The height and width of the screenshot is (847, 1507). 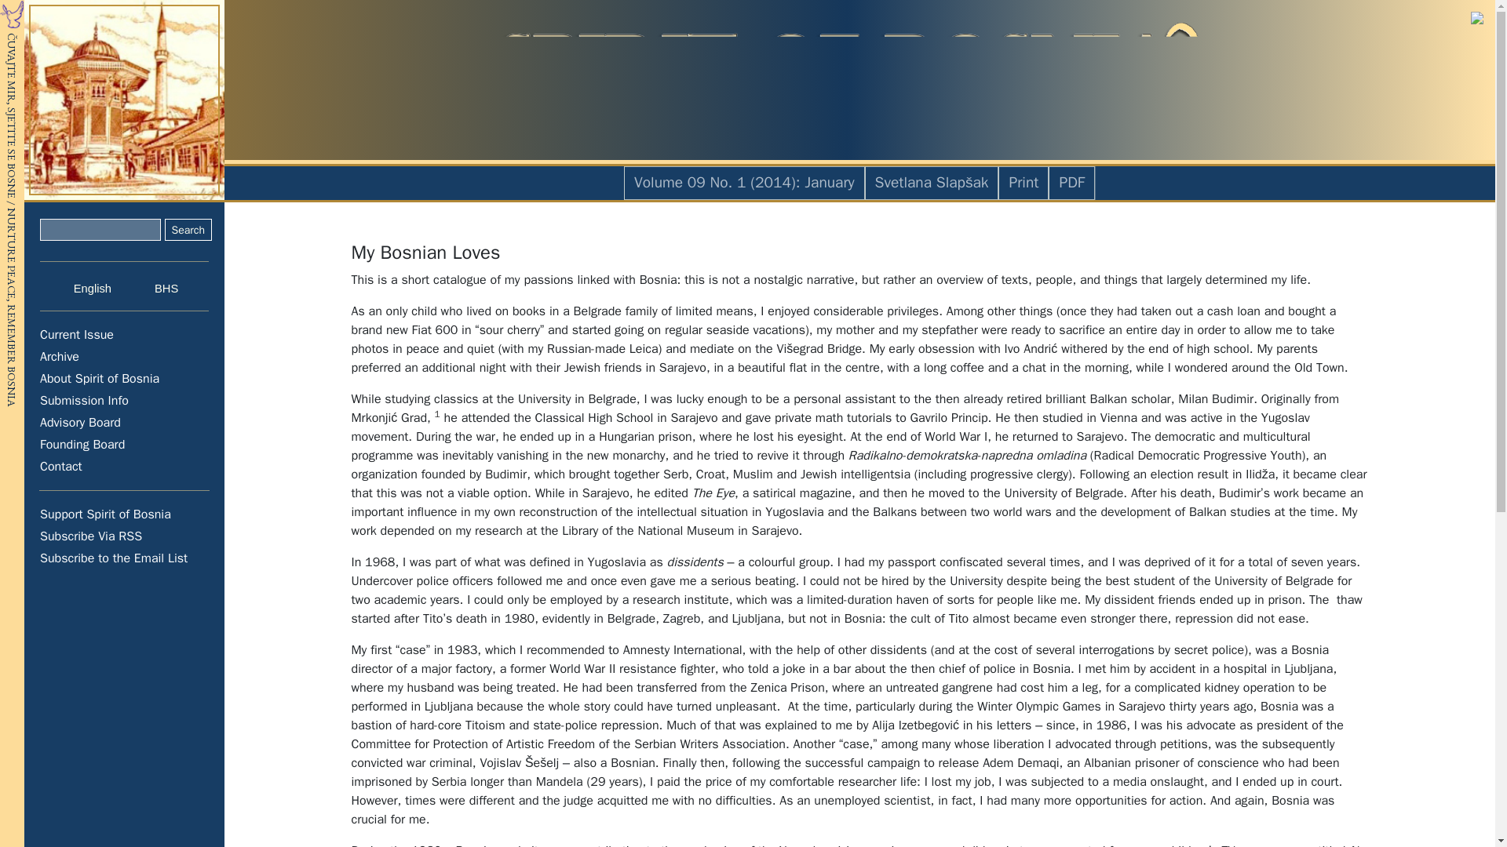 What do you see at coordinates (1072, 183) in the screenshot?
I see `PDF` at bounding box center [1072, 183].